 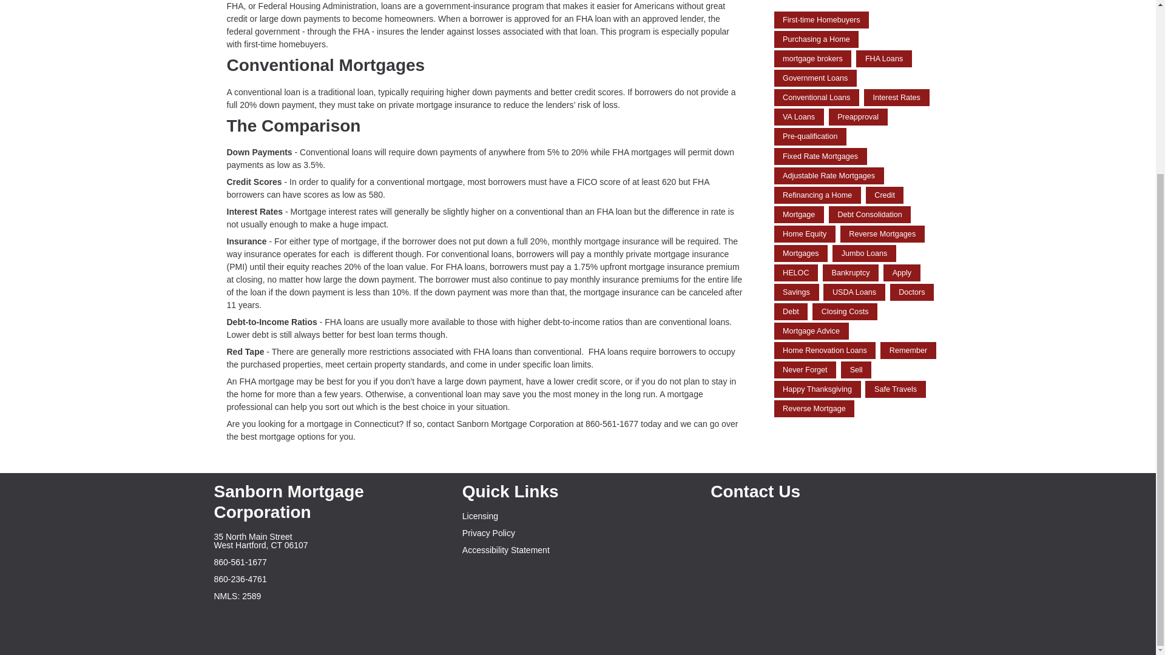 What do you see at coordinates (882, 233) in the screenshot?
I see `Reverse Mortgages` at bounding box center [882, 233].